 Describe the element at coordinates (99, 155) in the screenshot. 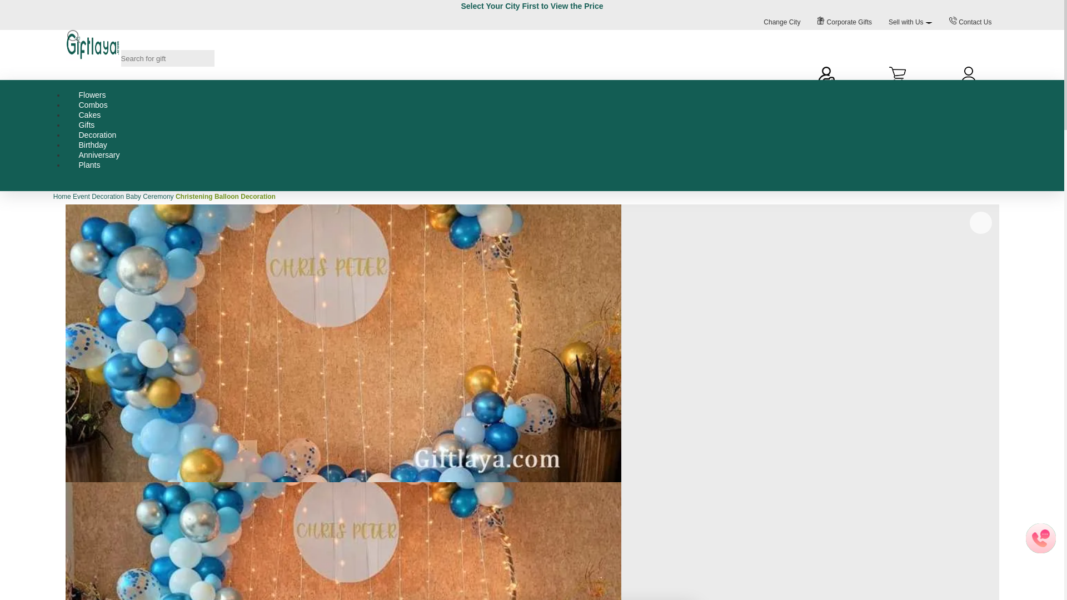

I see `Anniversary` at that location.